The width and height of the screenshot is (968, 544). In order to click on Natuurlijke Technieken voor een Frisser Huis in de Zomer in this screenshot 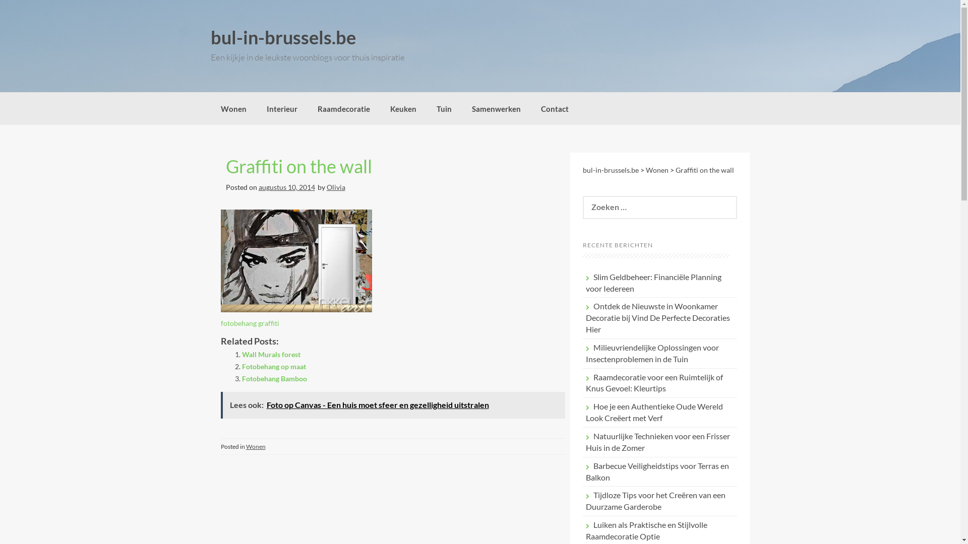, I will do `click(658, 442)`.